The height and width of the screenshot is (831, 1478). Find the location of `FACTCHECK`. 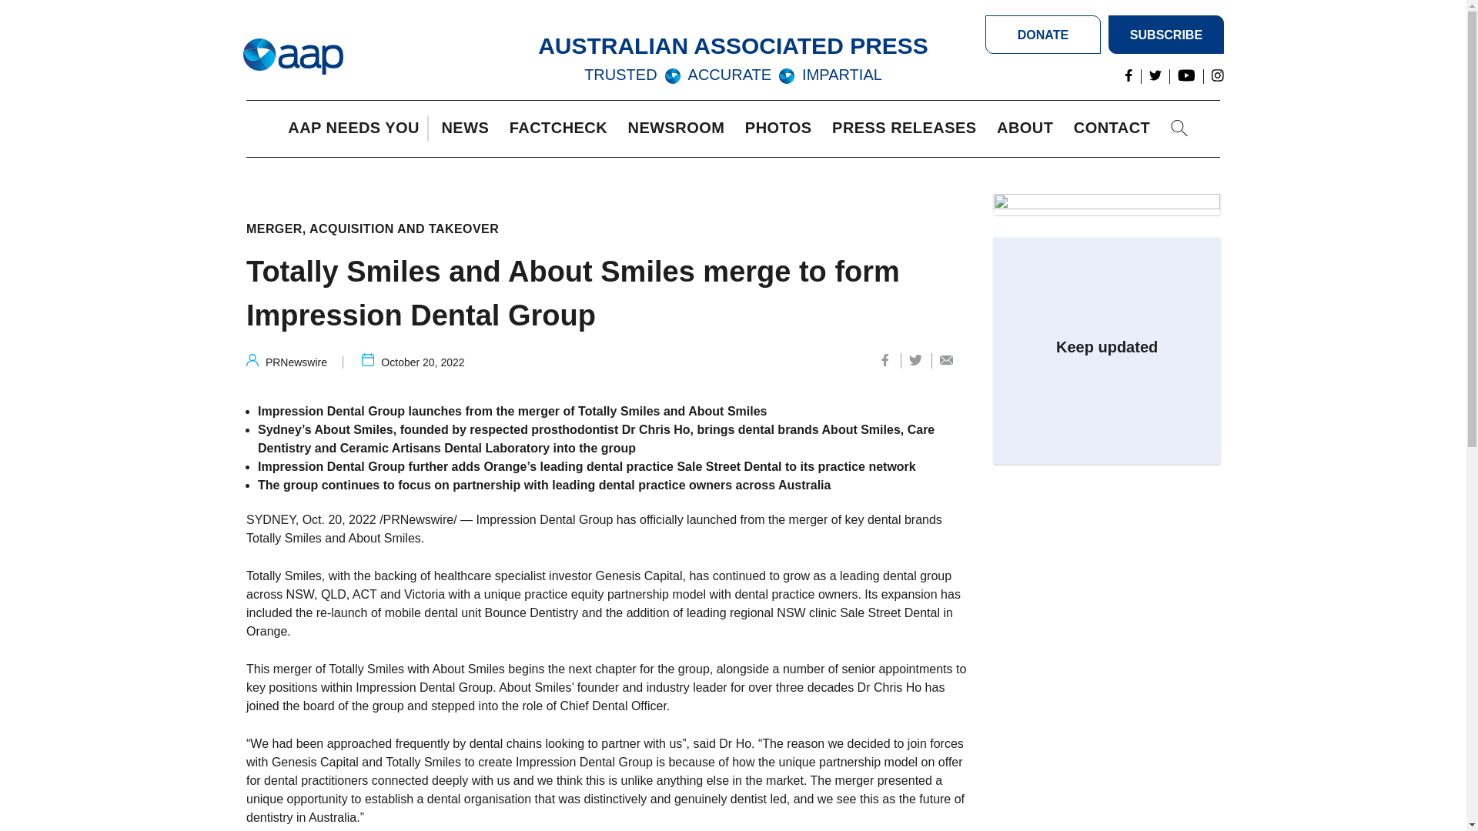

FACTCHECK is located at coordinates (562, 128).